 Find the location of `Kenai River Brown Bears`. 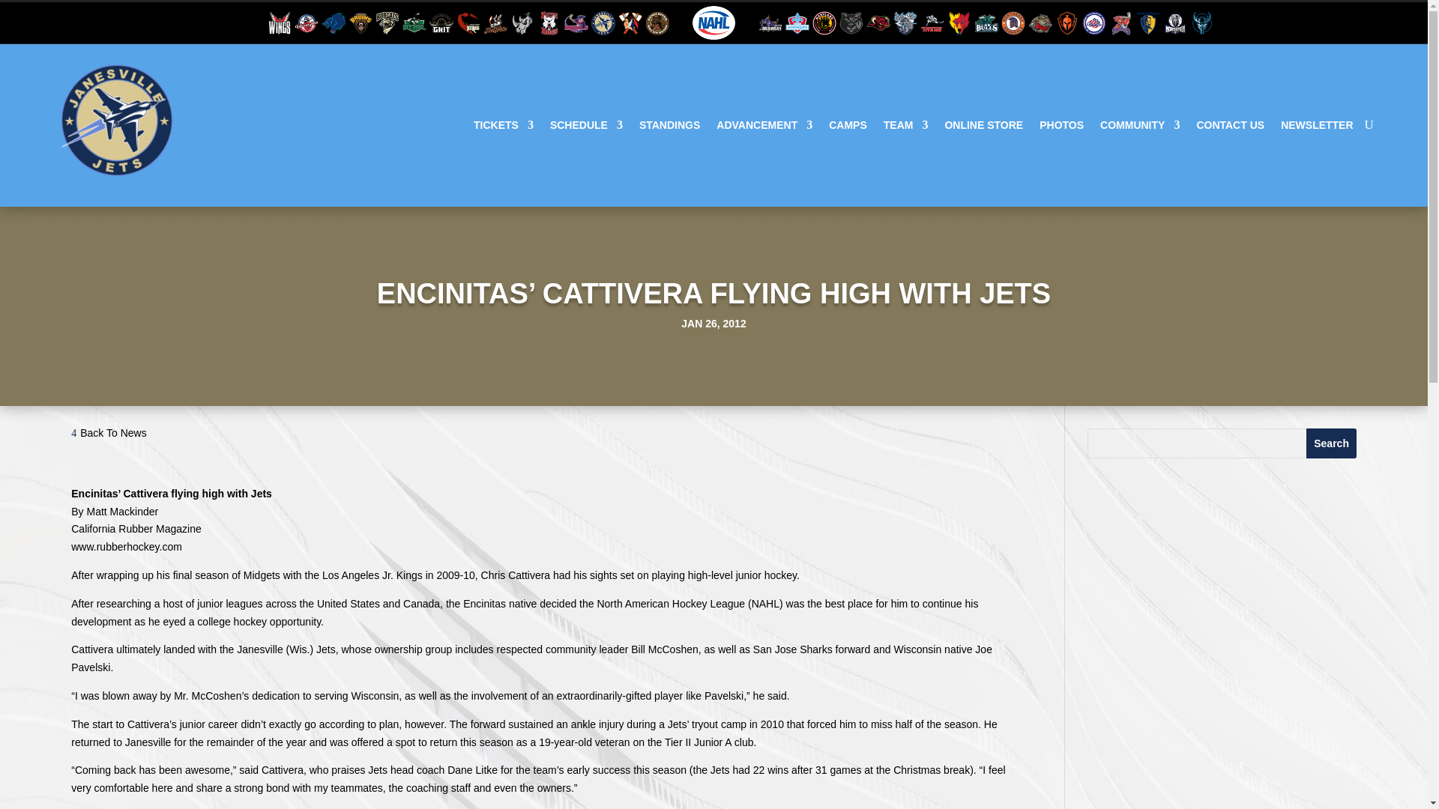

Kenai River Brown Bears is located at coordinates (657, 21).